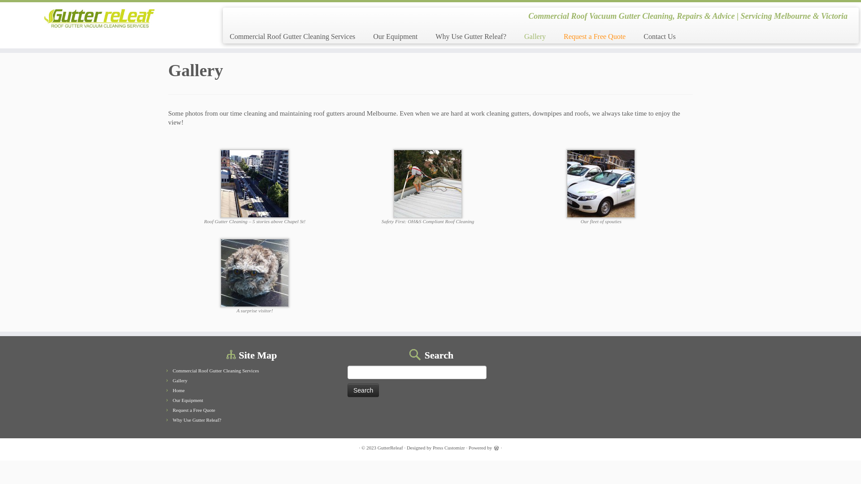  Describe the element at coordinates (390, 448) in the screenshot. I see `GutterReleaf` at that location.